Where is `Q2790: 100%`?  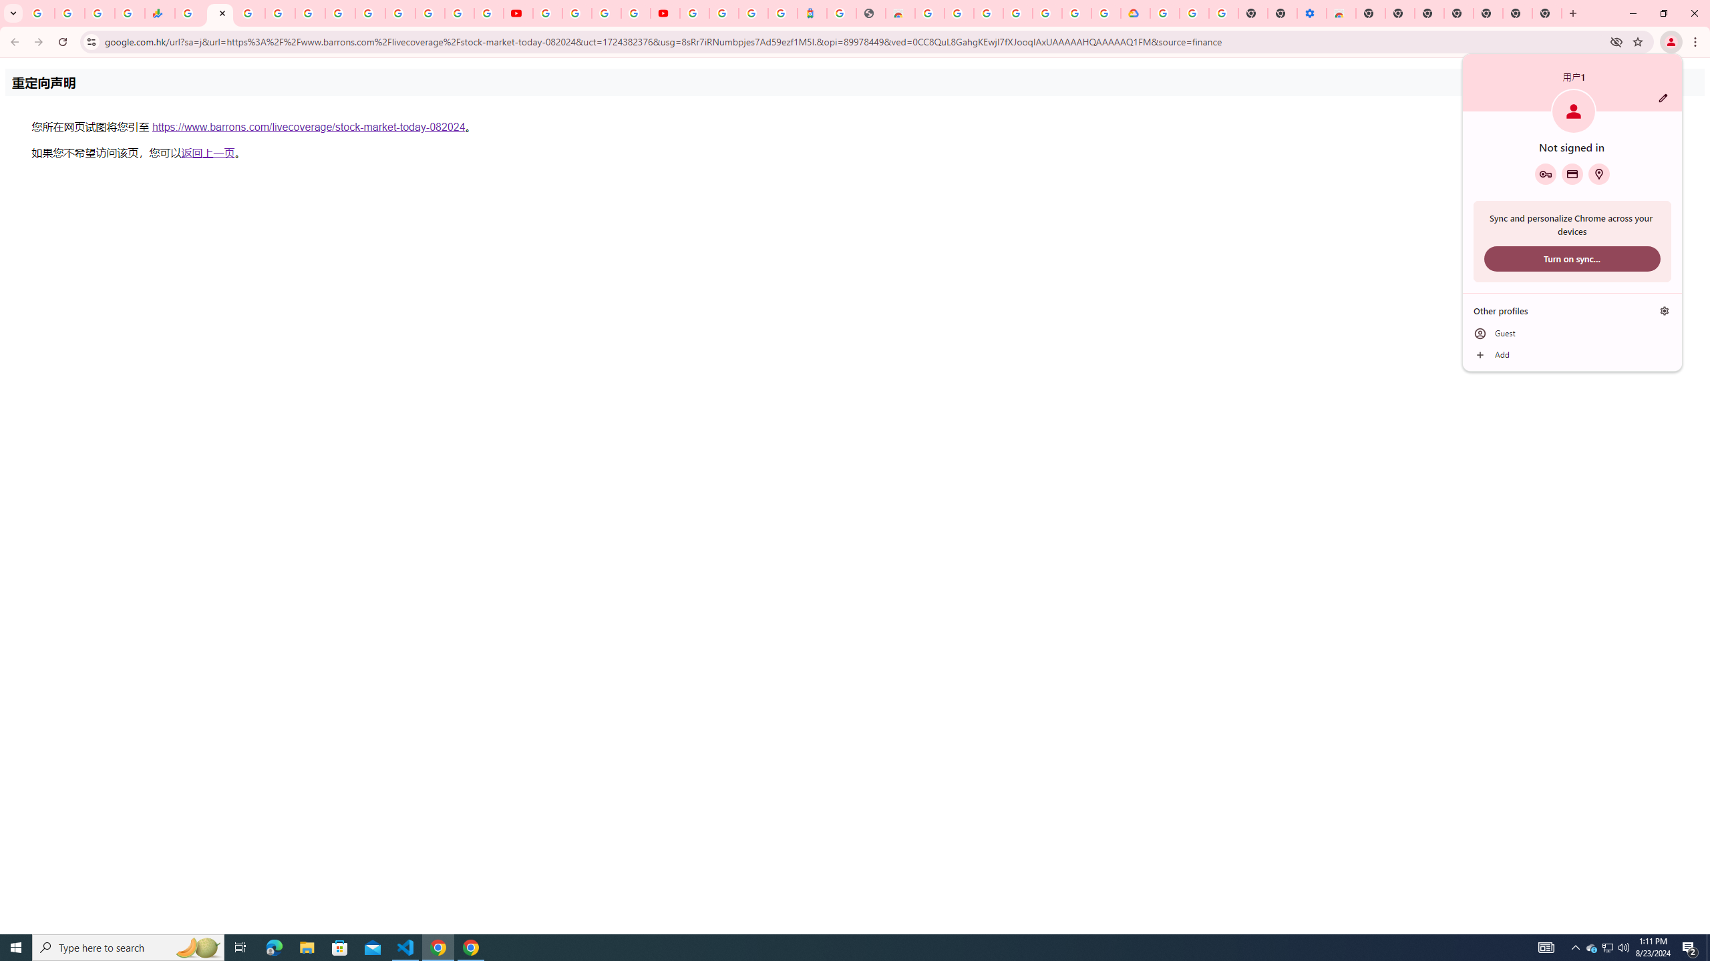
Q2790: 100% is located at coordinates (1623, 948).